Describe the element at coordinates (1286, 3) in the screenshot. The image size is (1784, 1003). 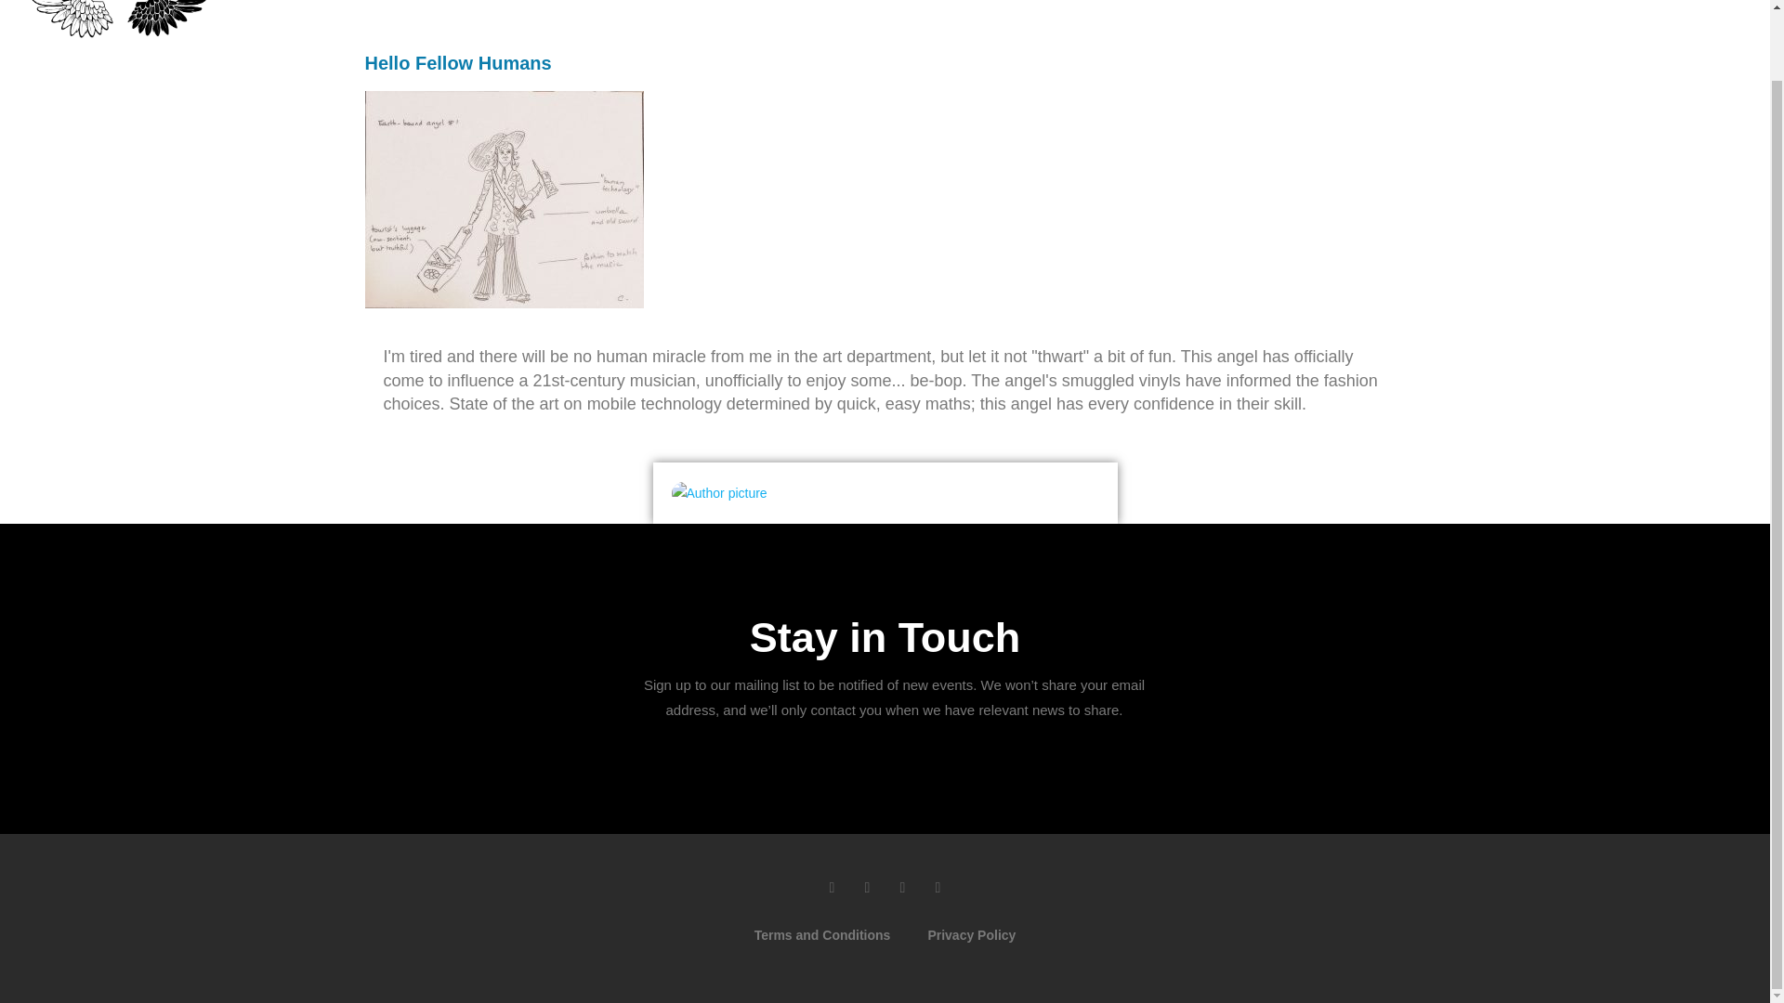
I see `Register` at that location.